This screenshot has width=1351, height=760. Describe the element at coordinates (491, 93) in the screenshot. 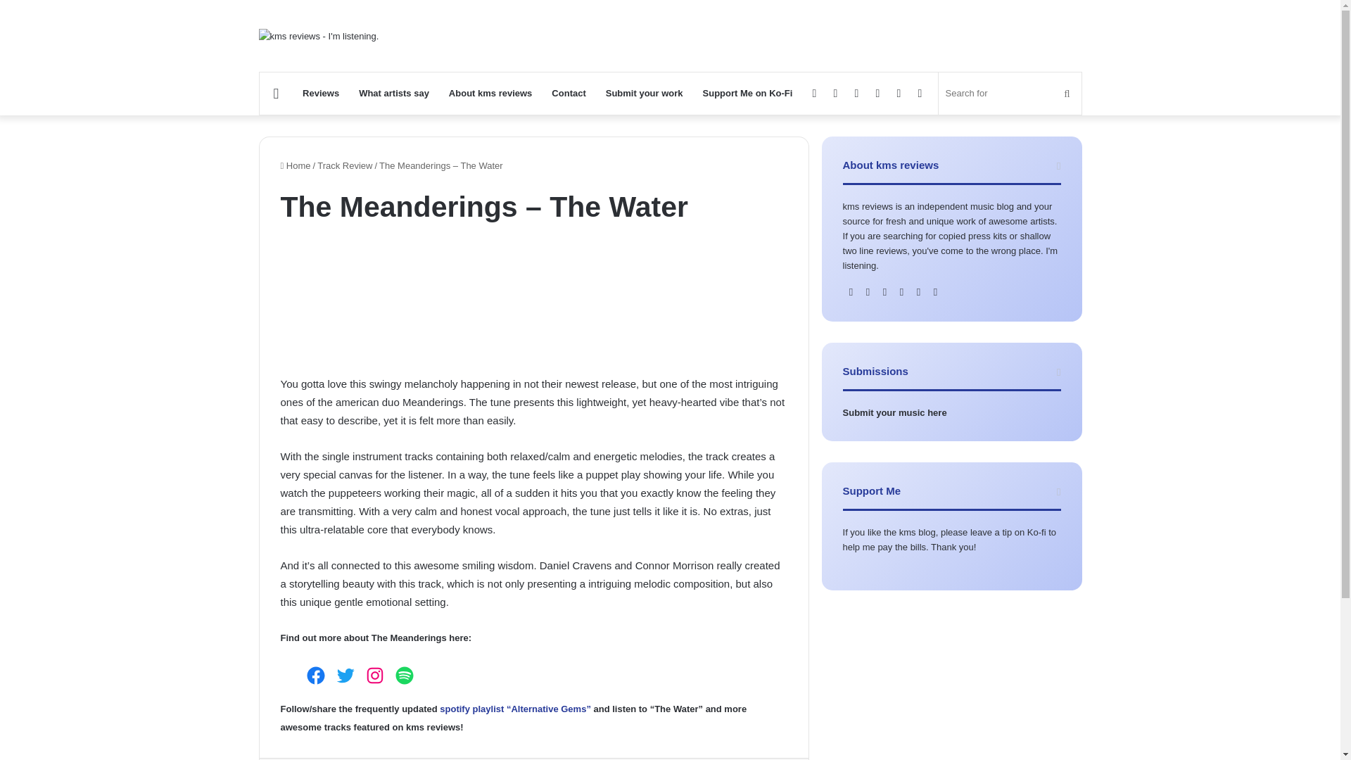

I see `About kms reviews` at that location.